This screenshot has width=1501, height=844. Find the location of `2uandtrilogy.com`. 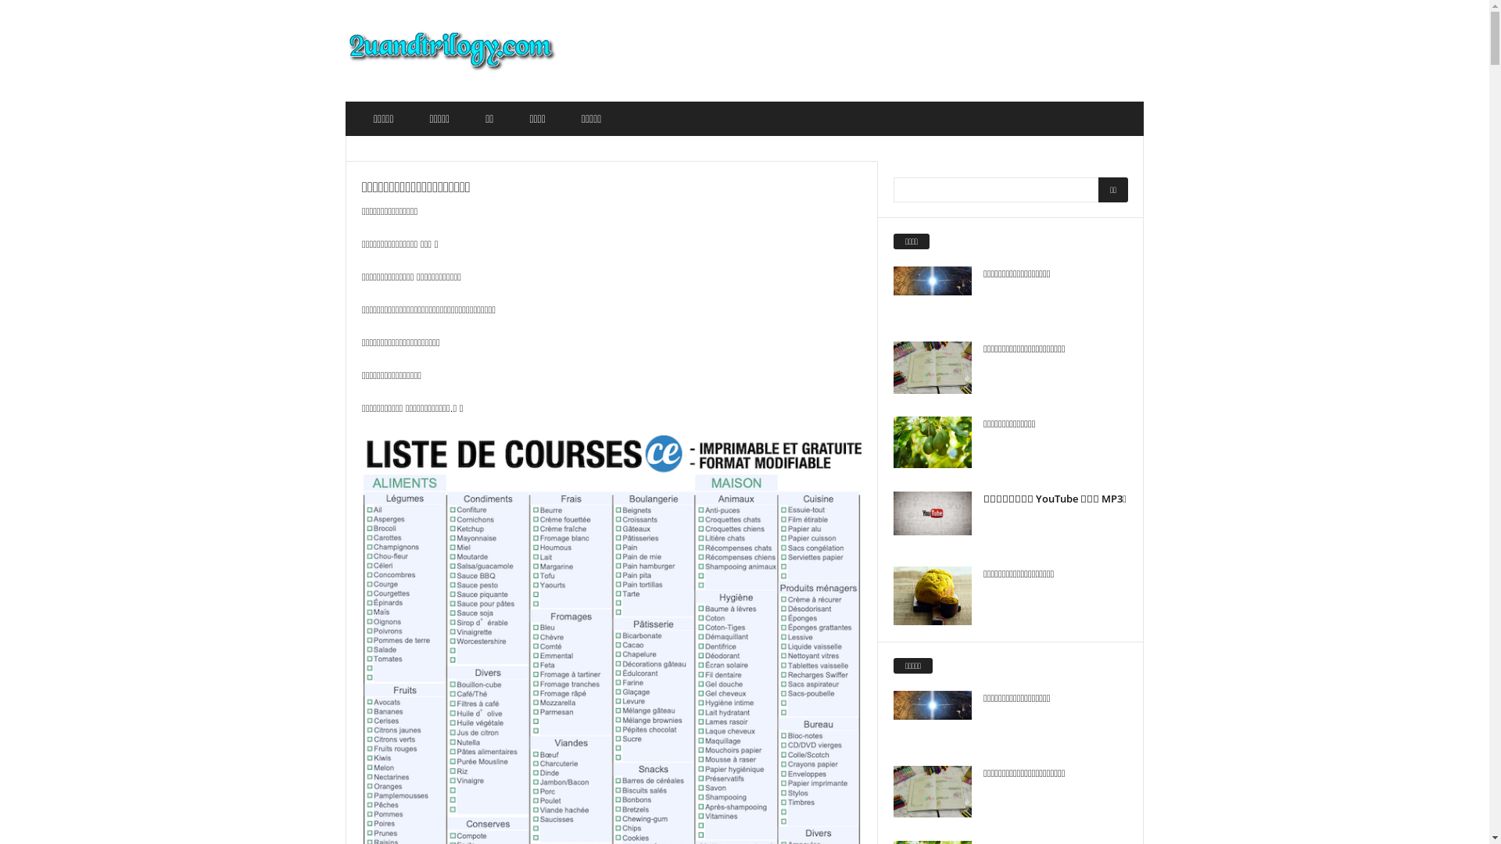

2uandtrilogy.com is located at coordinates (452, 51).